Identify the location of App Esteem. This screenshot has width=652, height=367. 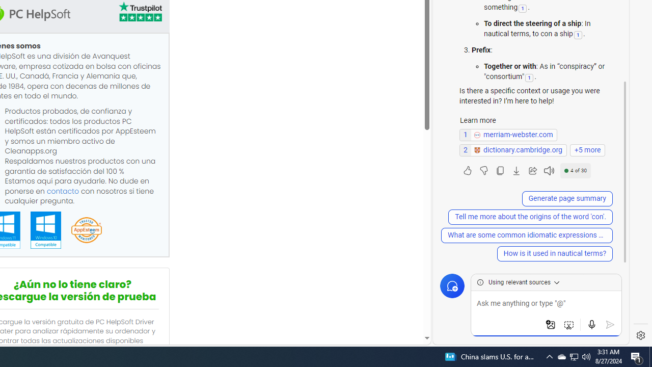
(86, 230).